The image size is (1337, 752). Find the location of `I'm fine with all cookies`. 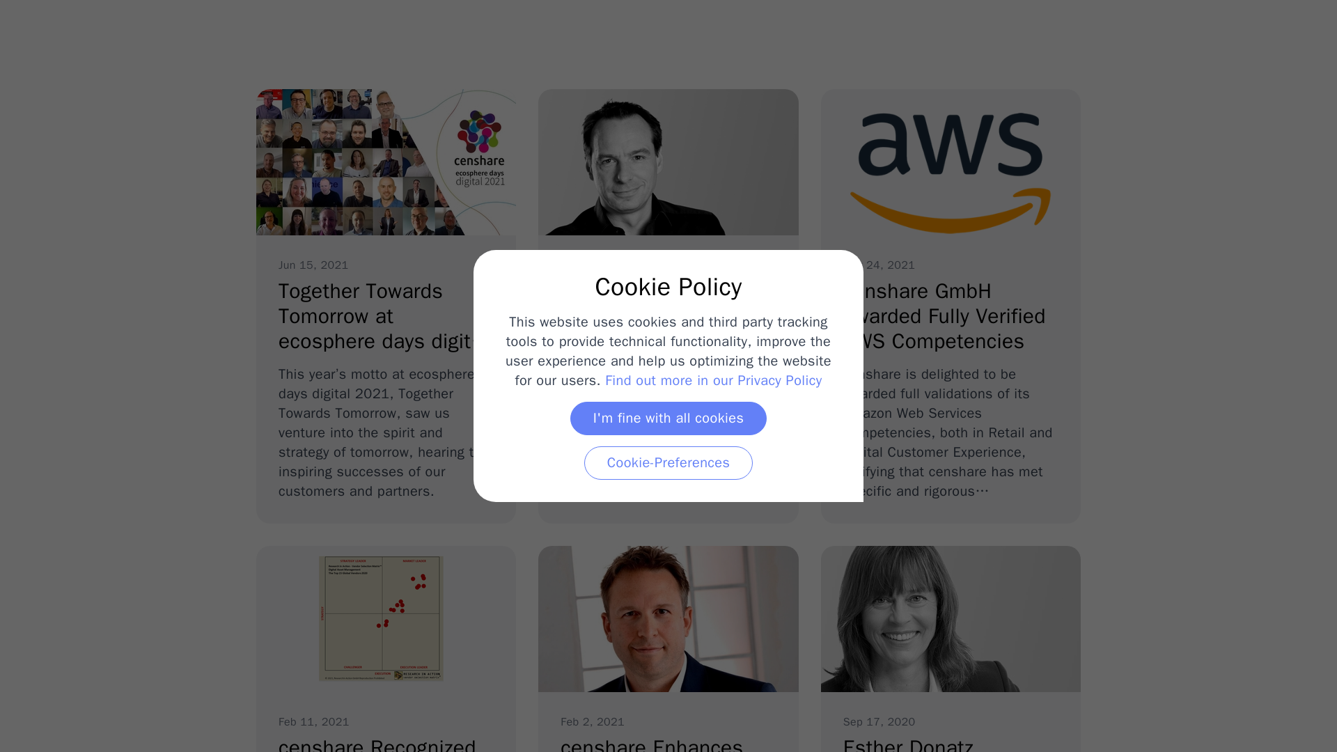

I'm fine with all cookies is located at coordinates (668, 418).